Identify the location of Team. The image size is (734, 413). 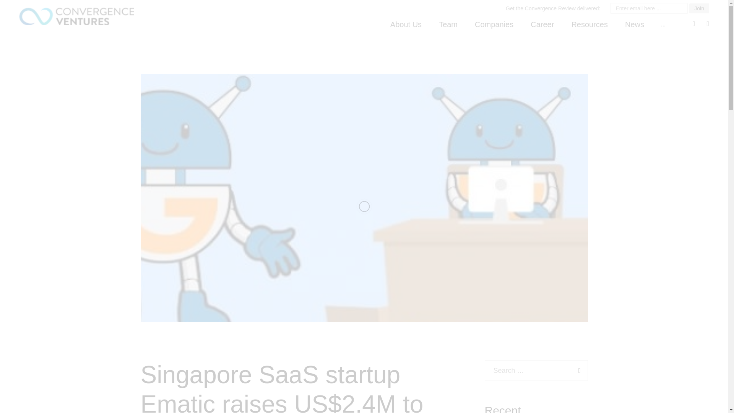
(448, 24).